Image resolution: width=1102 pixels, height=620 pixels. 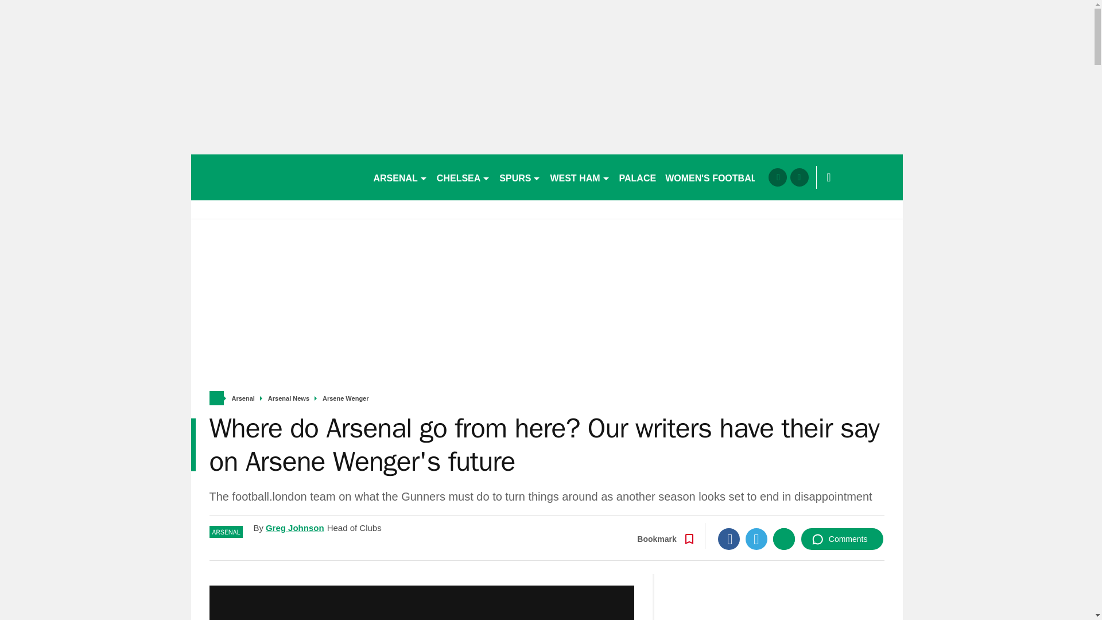 What do you see at coordinates (520, 177) in the screenshot?
I see `SPURS` at bounding box center [520, 177].